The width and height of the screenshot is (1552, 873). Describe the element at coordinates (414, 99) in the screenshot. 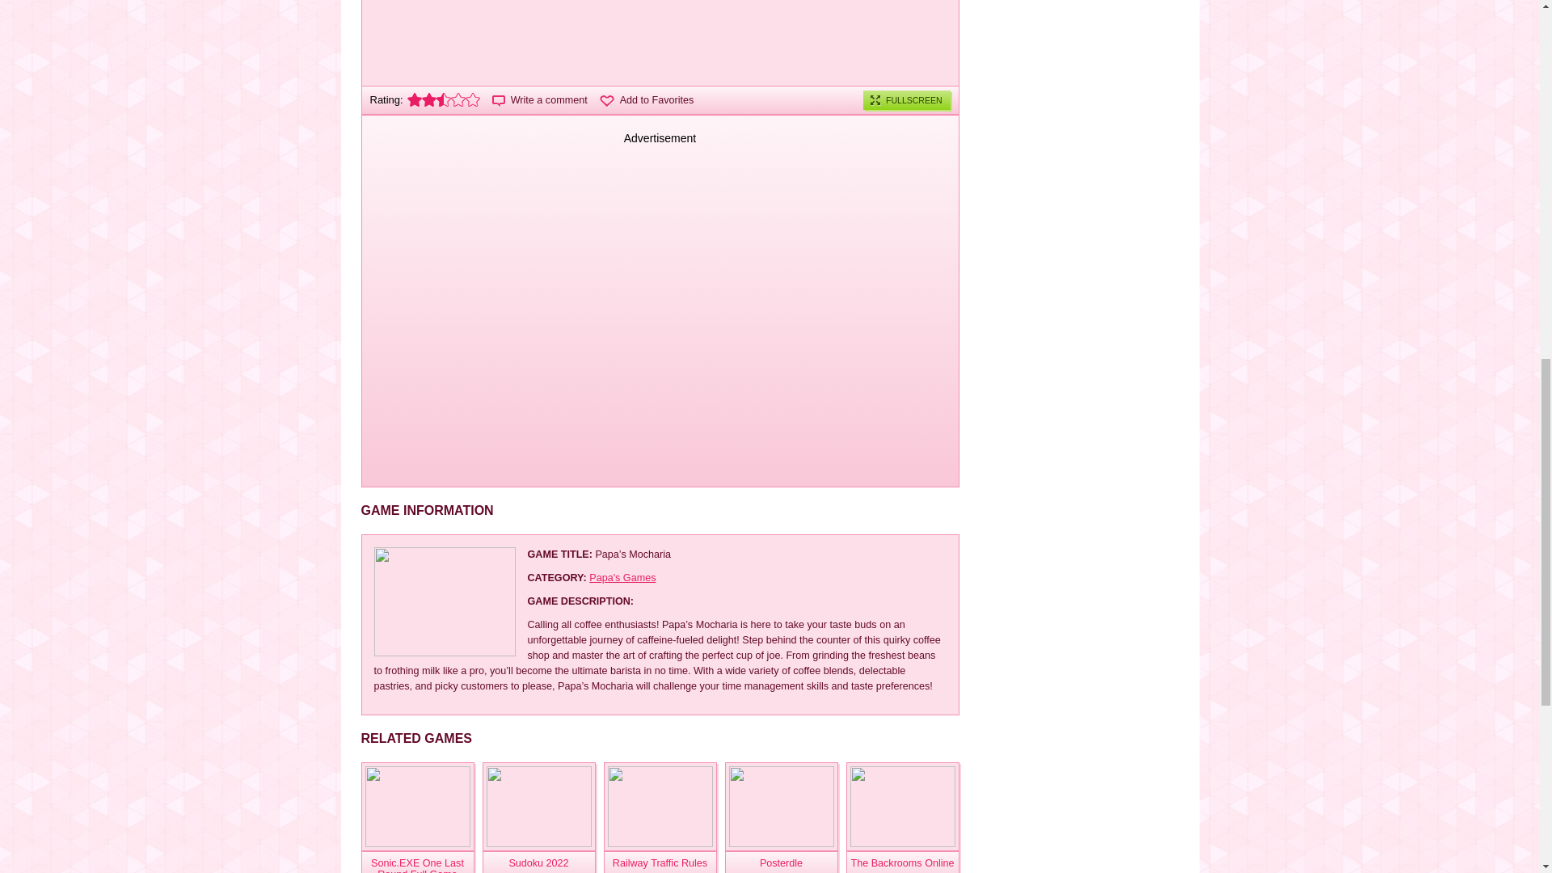

I see `1 Star` at that location.